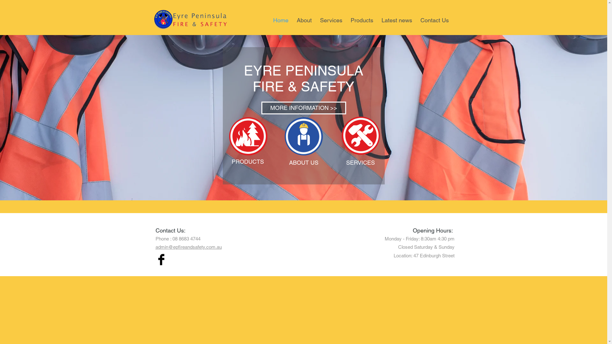 The image size is (612, 344). I want to click on About, so click(304, 19).